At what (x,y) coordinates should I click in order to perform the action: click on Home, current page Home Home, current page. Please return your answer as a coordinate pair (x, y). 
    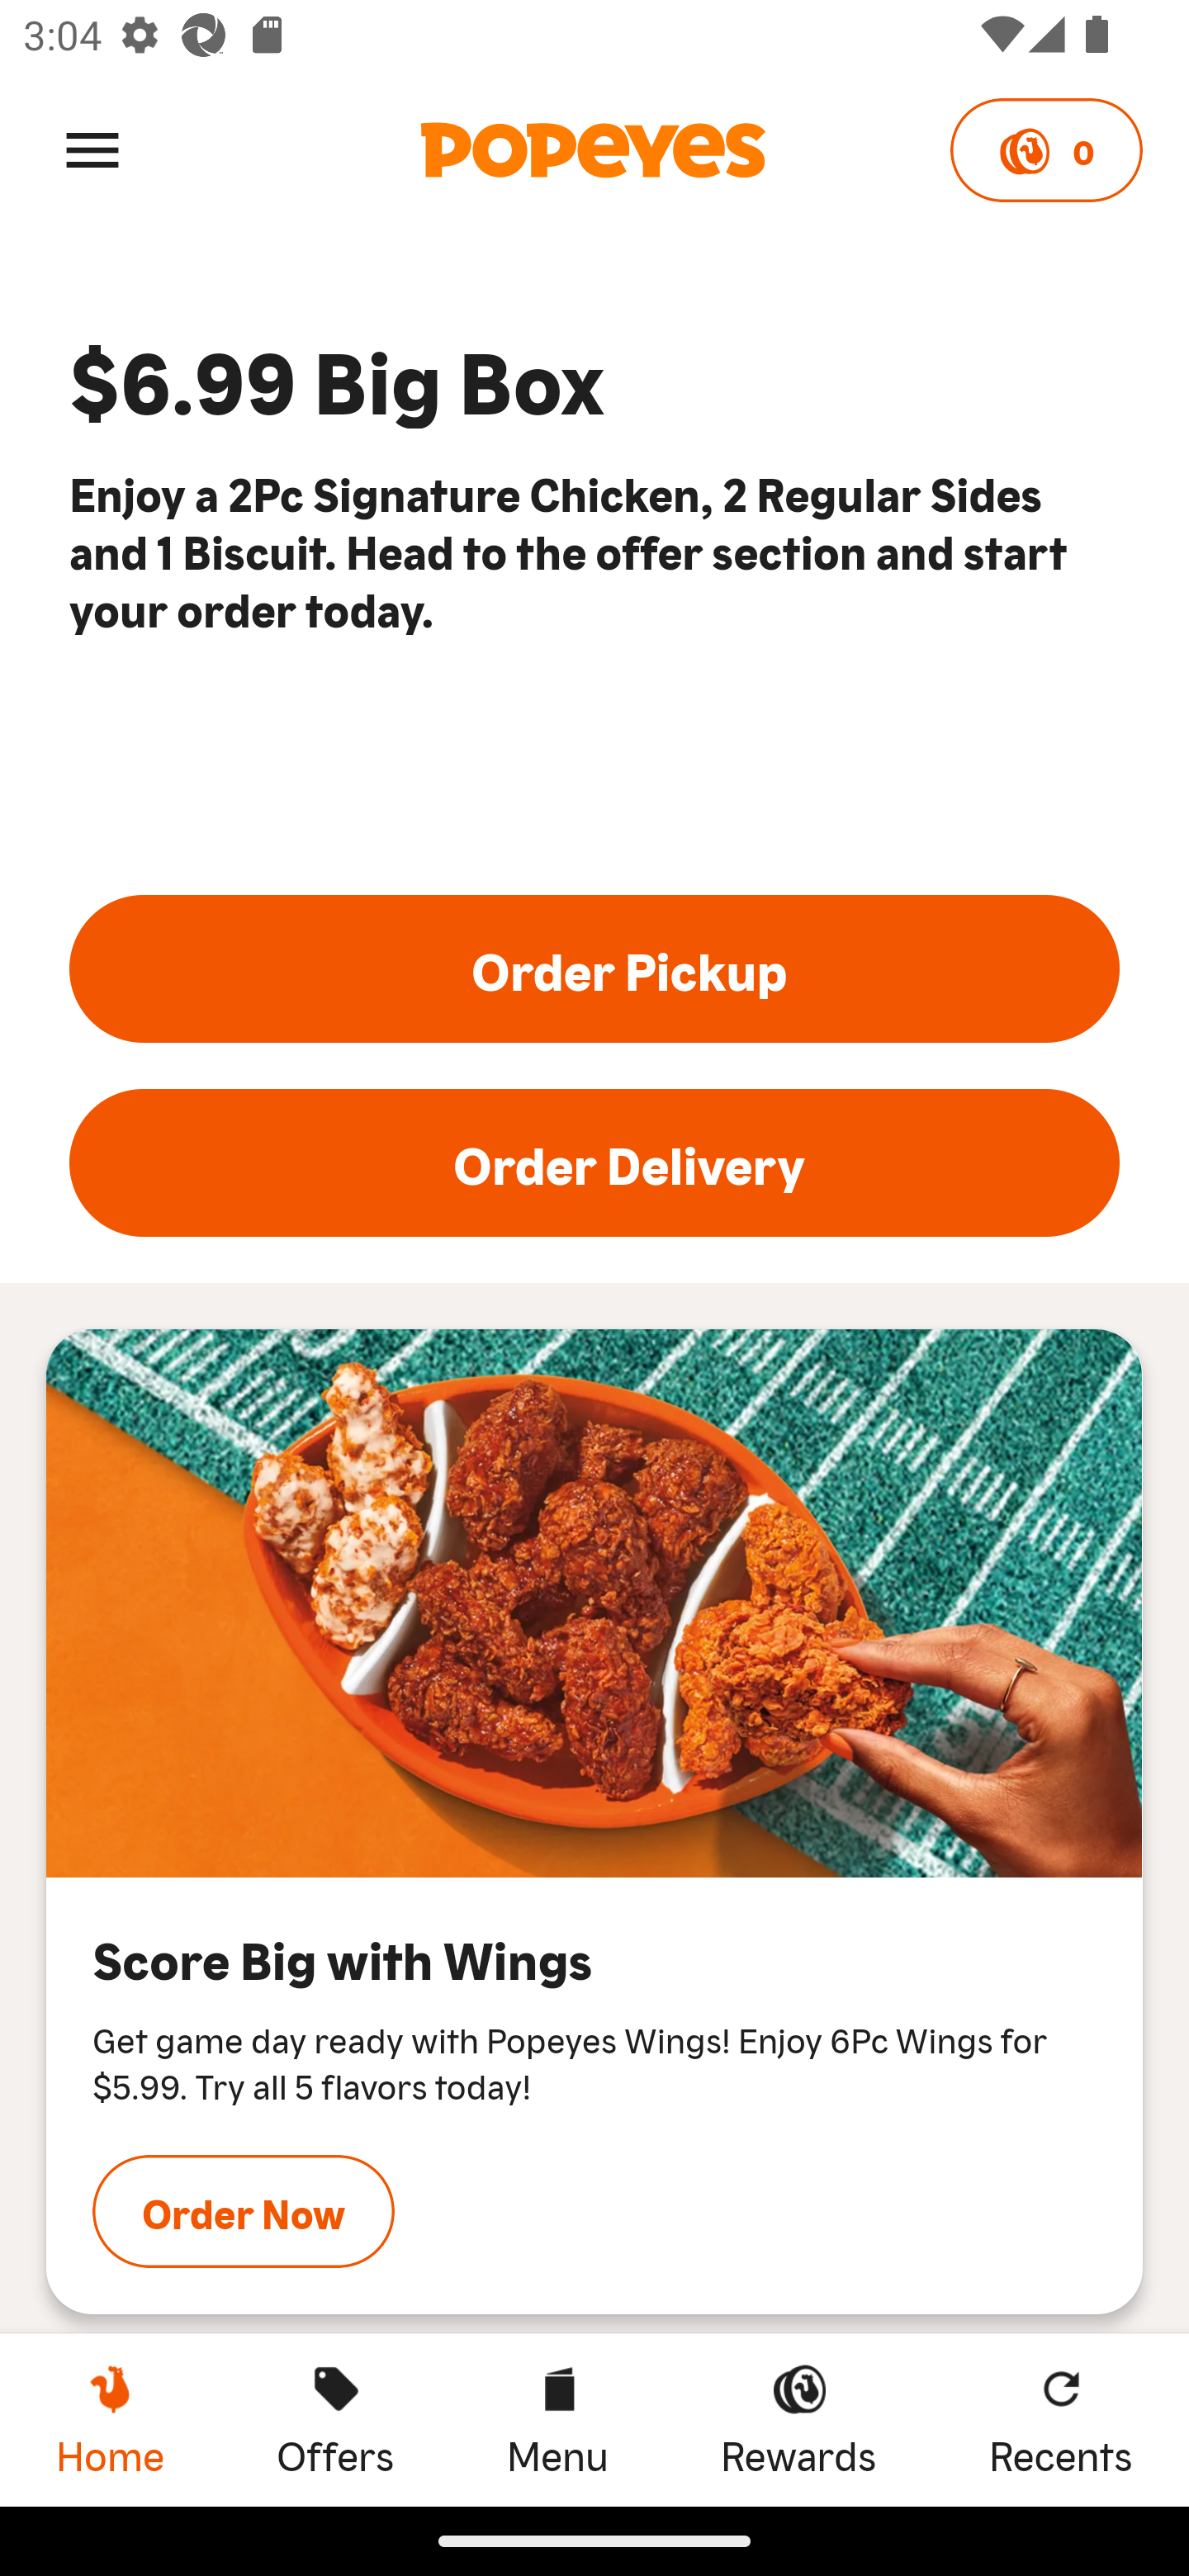
    Looking at the image, I should click on (110, 2419).